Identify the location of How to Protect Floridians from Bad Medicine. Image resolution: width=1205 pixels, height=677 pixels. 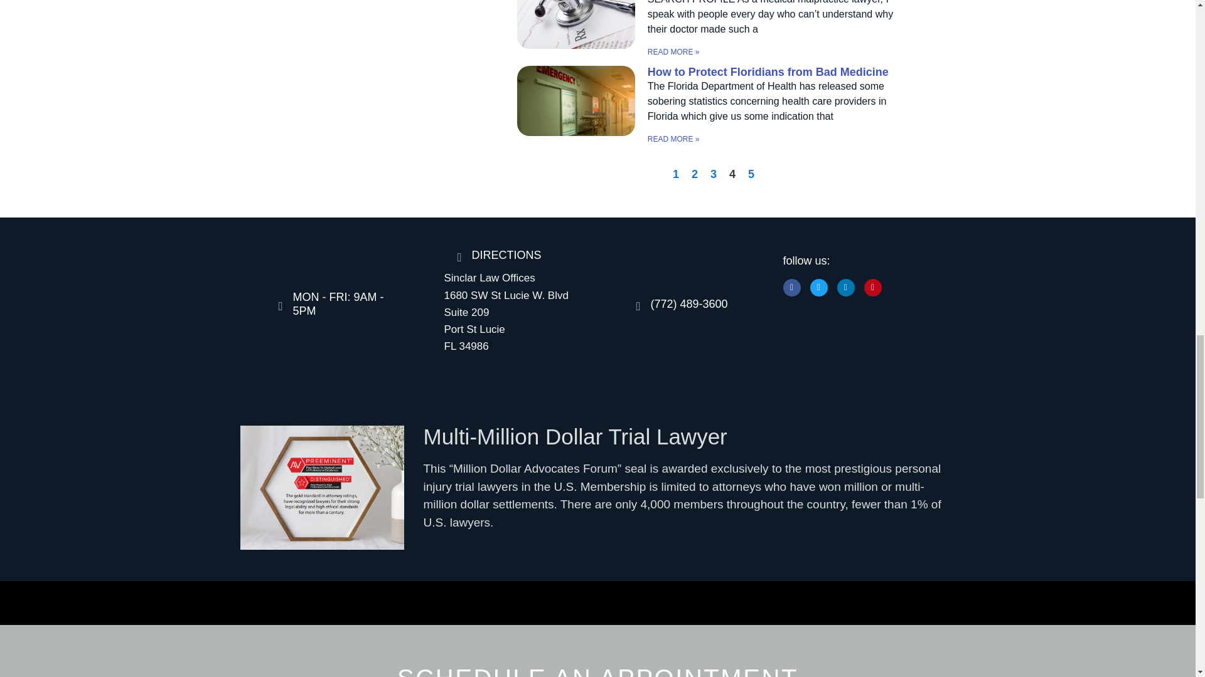
(768, 71).